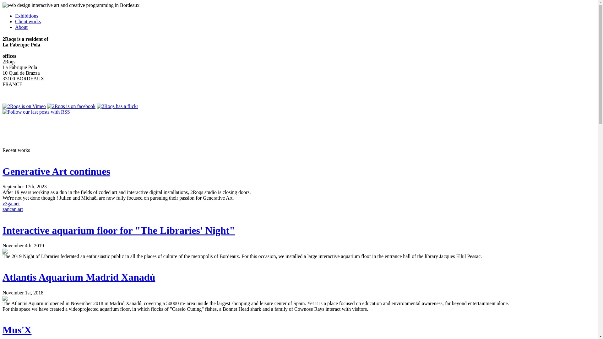  Describe the element at coordinates (71, 106) in the screenshot. I see `2Roqs is on facebook` at that location.